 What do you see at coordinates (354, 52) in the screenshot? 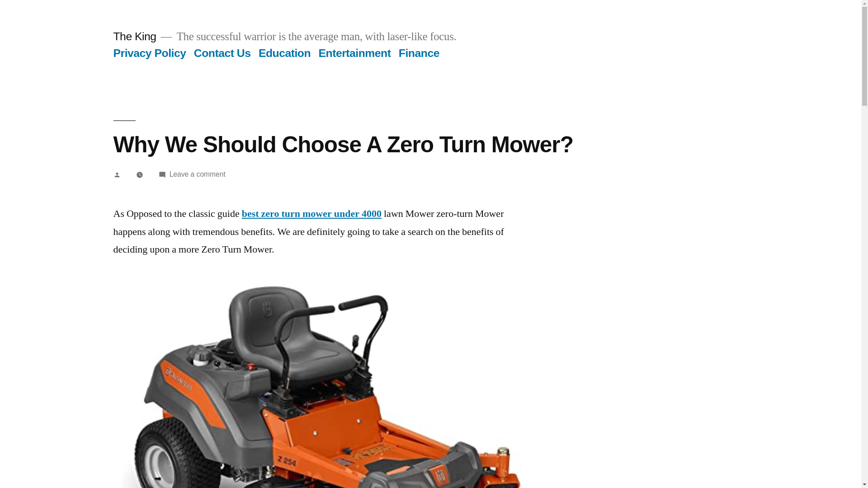
I see `Entertainment` at bounding box center [354, 52].